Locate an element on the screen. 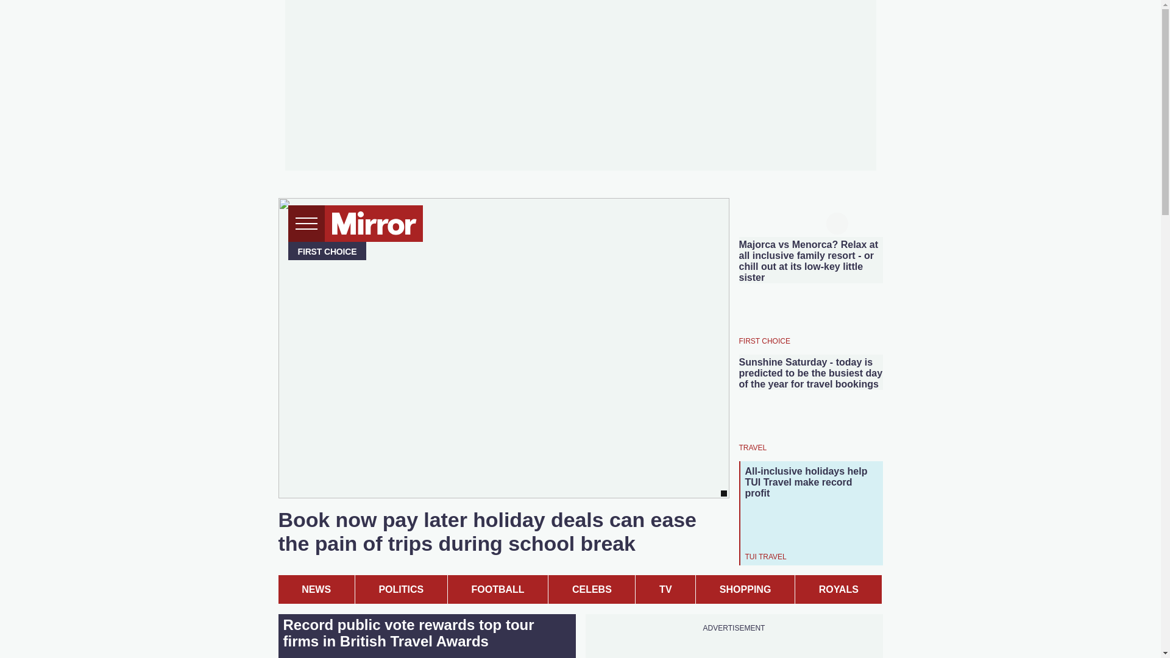 Image resolution: width=1170 pixels, height=658 pixels. TUI TRAVEL is located at coordinates (765, 557).